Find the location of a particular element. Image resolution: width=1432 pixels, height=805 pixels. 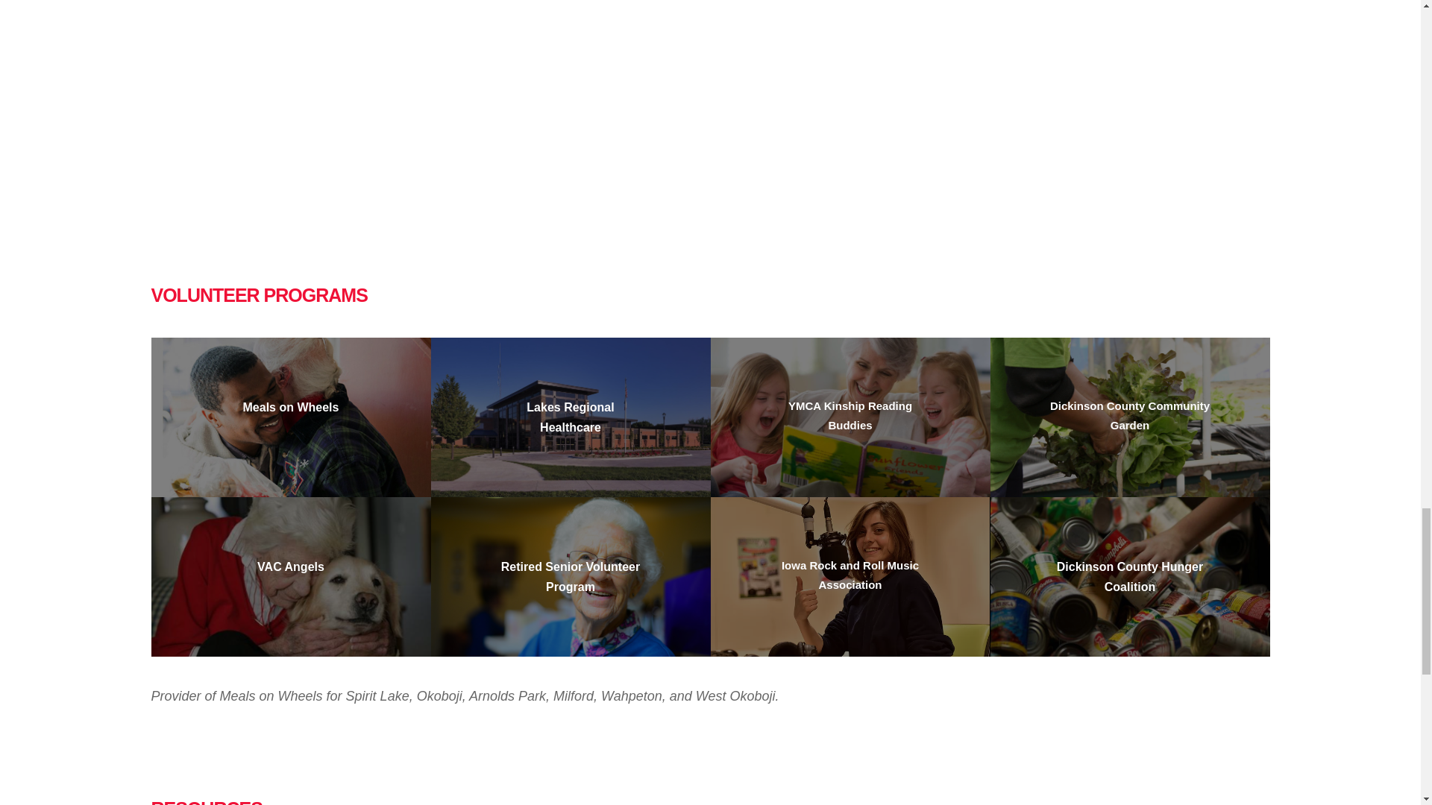

Retired Senior Volunteer Program is located at coordinates (570, 576).